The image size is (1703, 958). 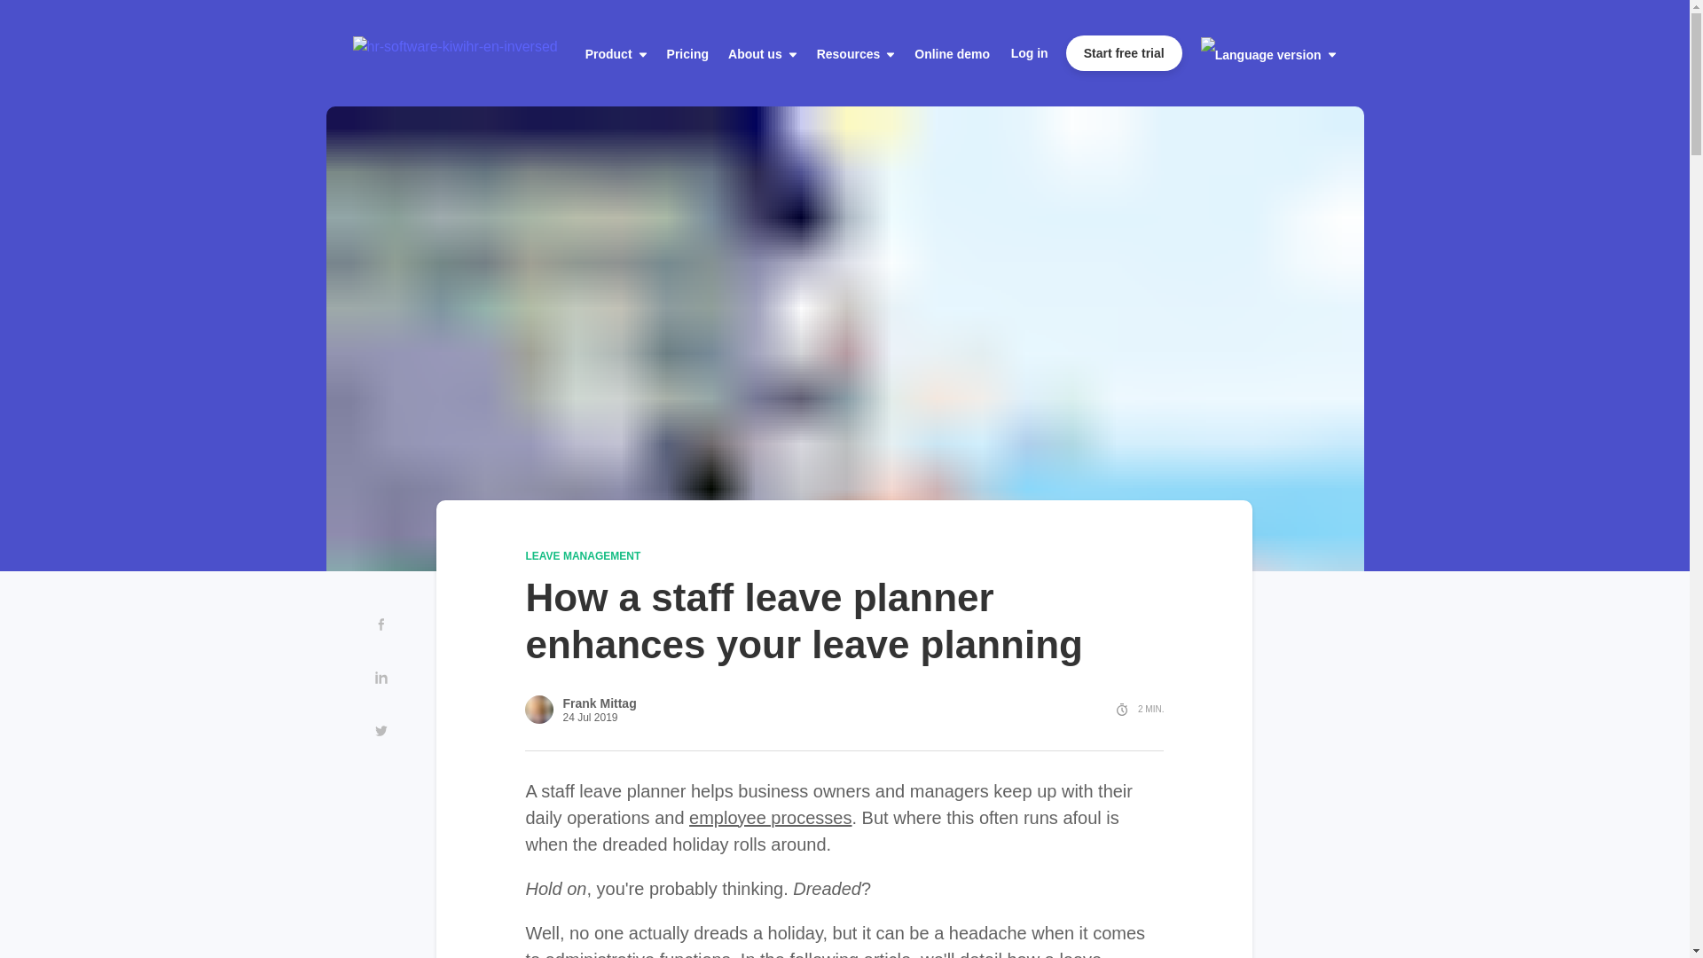 I want to click on Product, so click(x=514, y=53).